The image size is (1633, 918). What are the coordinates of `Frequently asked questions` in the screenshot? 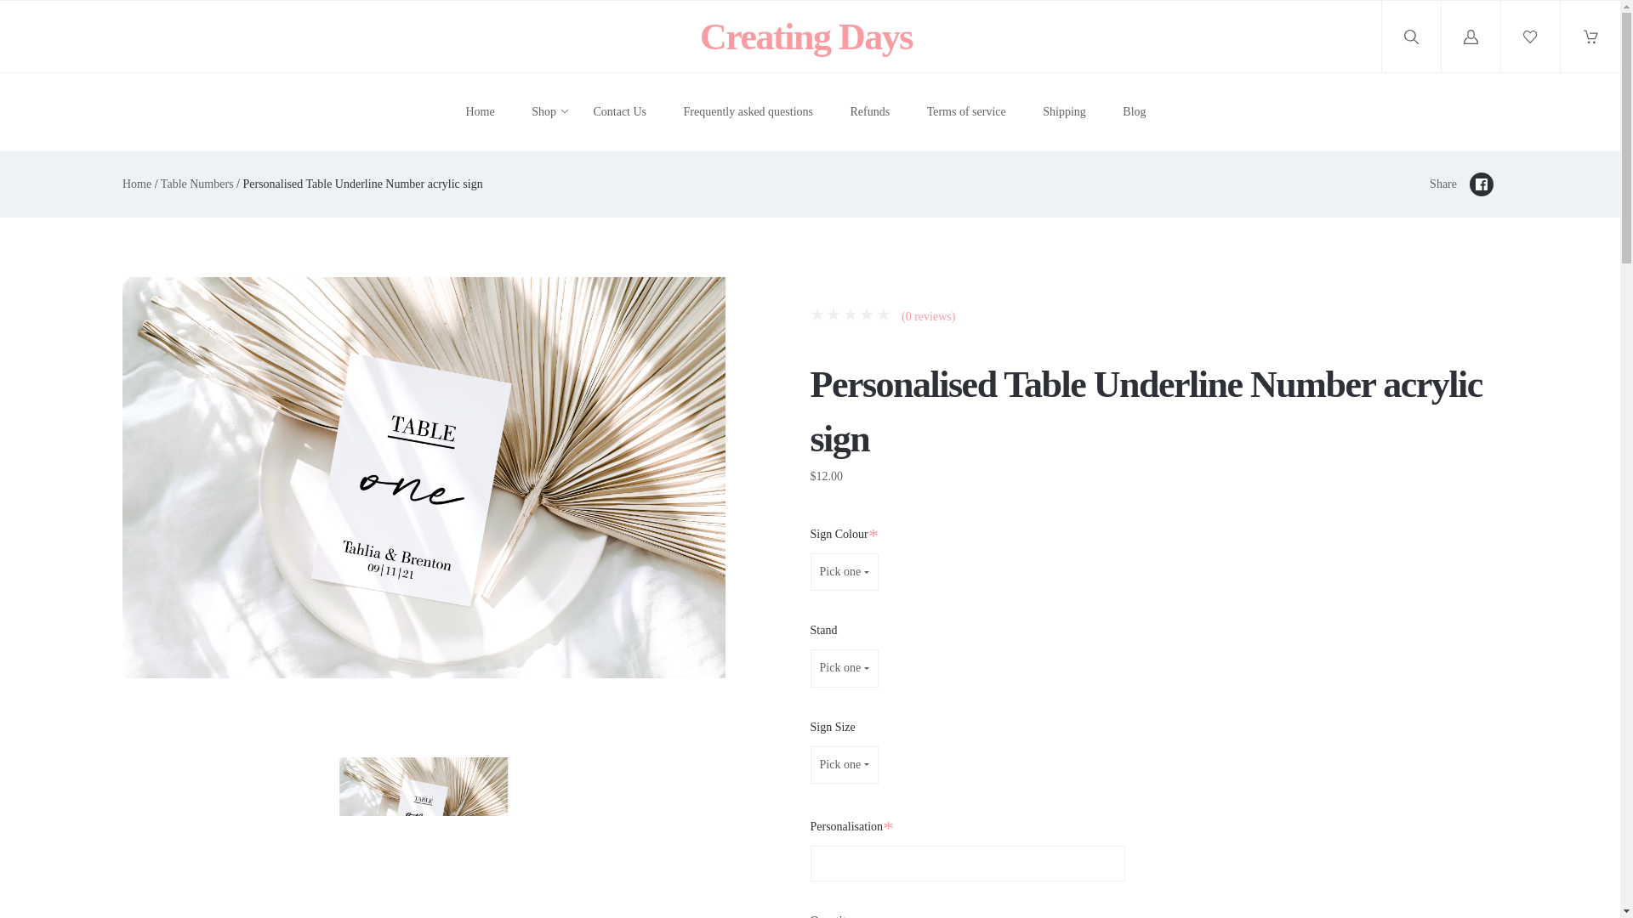 It's located at (748, 112).